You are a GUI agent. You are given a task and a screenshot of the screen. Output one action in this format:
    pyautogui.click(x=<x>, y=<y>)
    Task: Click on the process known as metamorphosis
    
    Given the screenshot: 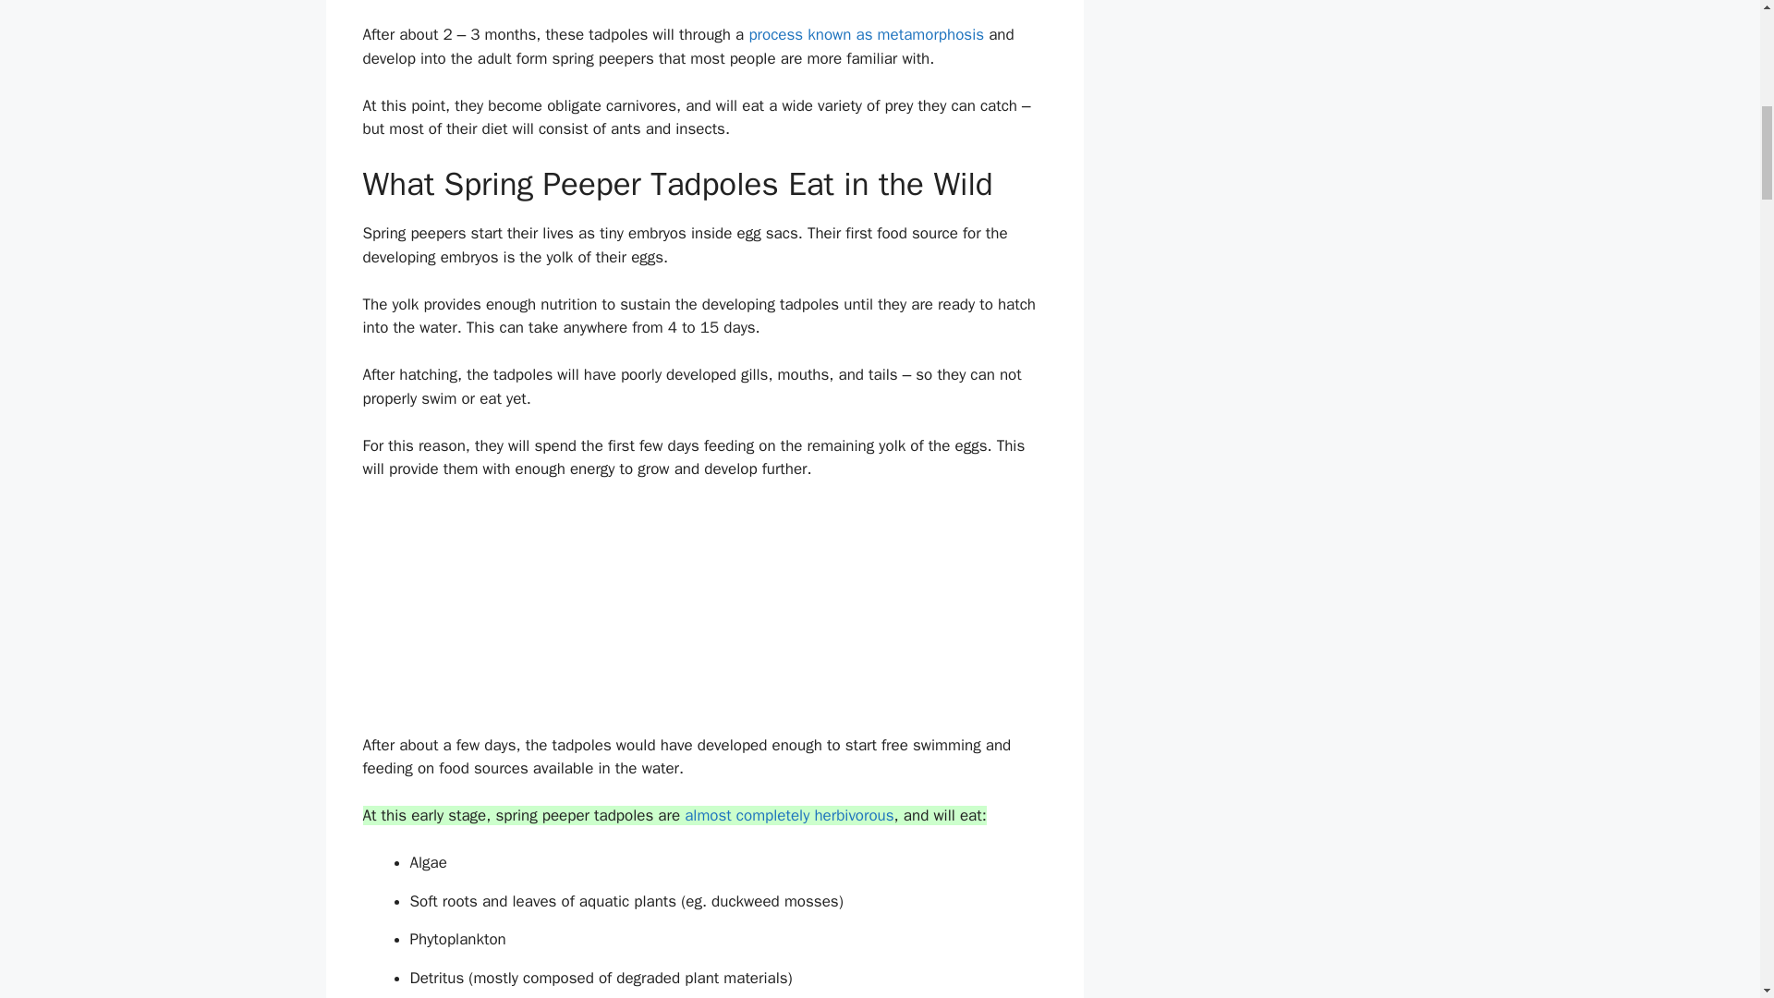 What is the action you would take?
    pyautogui.click(x=867, y=34)
    